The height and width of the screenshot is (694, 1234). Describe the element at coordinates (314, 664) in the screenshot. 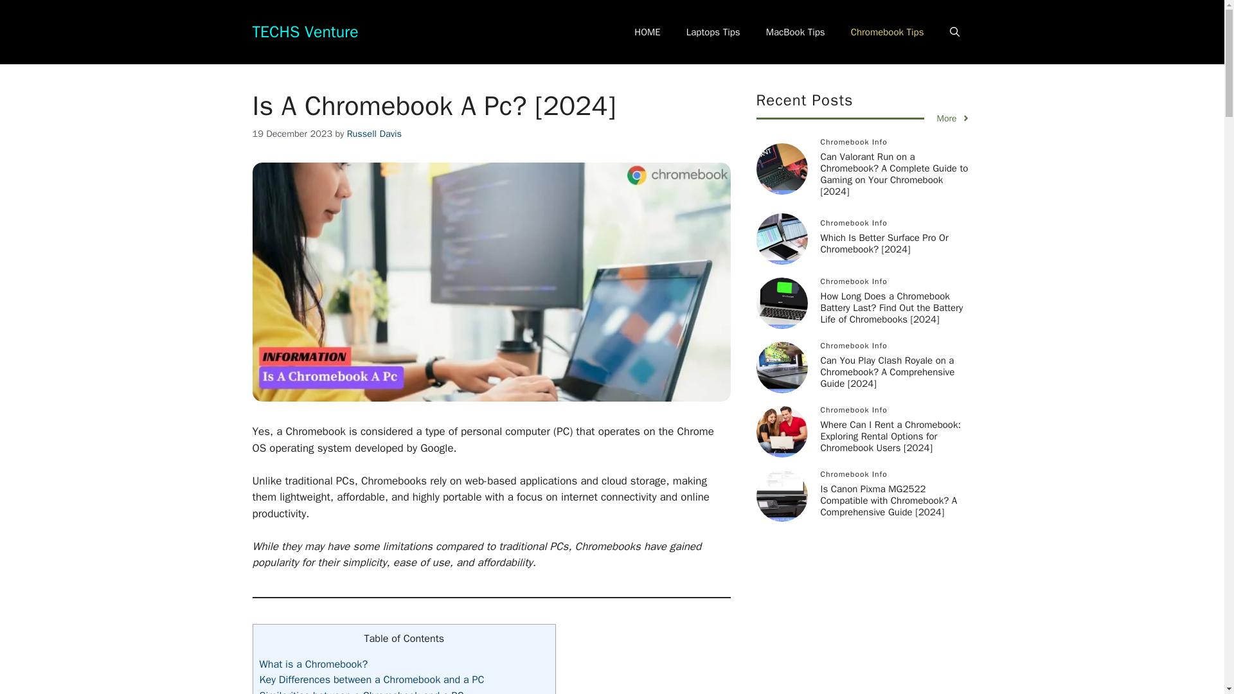

I see `What is a Chromebook?` at that location.